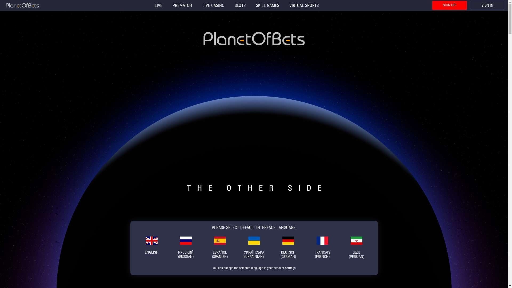  I want to click on DEUTSCH (GERMAN), so click(288, 247).